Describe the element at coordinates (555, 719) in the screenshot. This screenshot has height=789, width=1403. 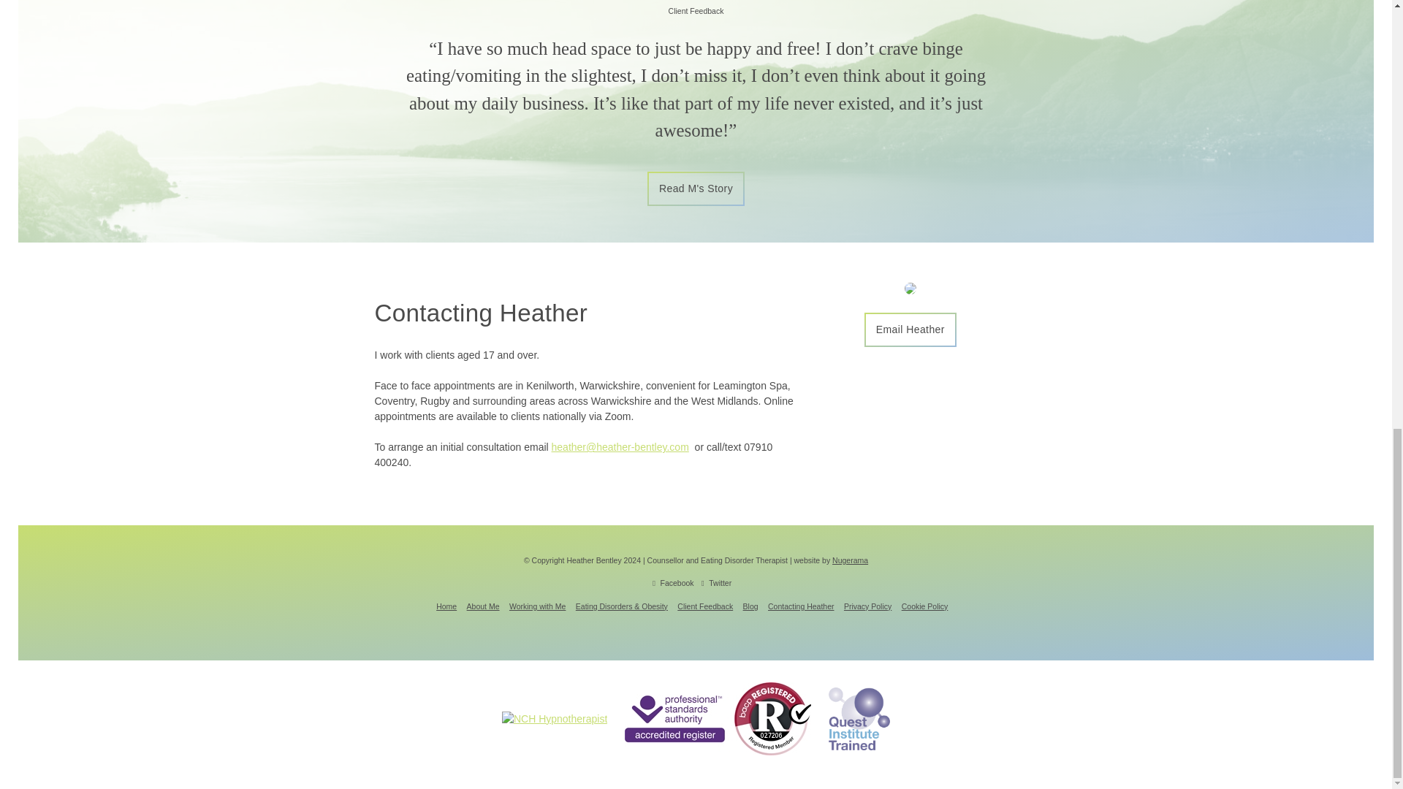
I see `NCH Hypnotherapist` at that location.